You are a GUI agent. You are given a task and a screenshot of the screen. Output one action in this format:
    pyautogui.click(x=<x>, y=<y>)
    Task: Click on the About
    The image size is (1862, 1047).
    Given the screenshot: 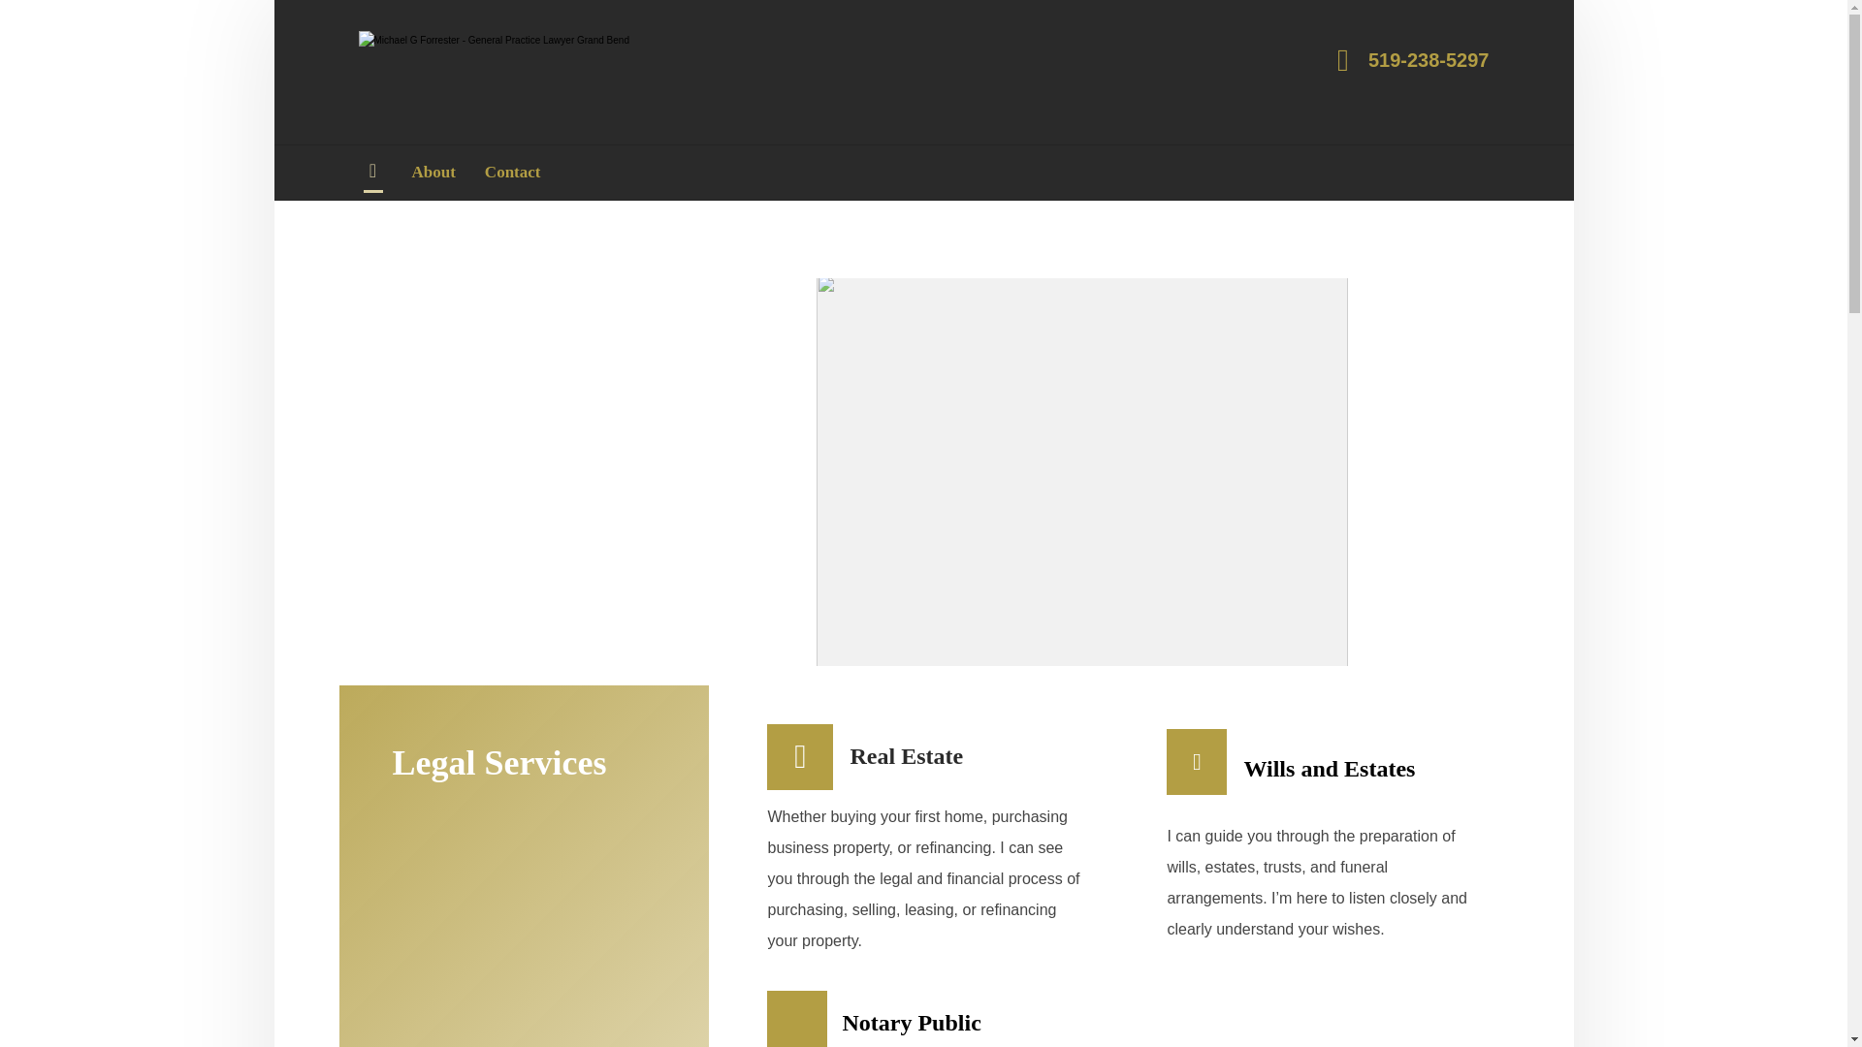 What is the action you would take?
    pyautogui.click(x=433, y=173)
    